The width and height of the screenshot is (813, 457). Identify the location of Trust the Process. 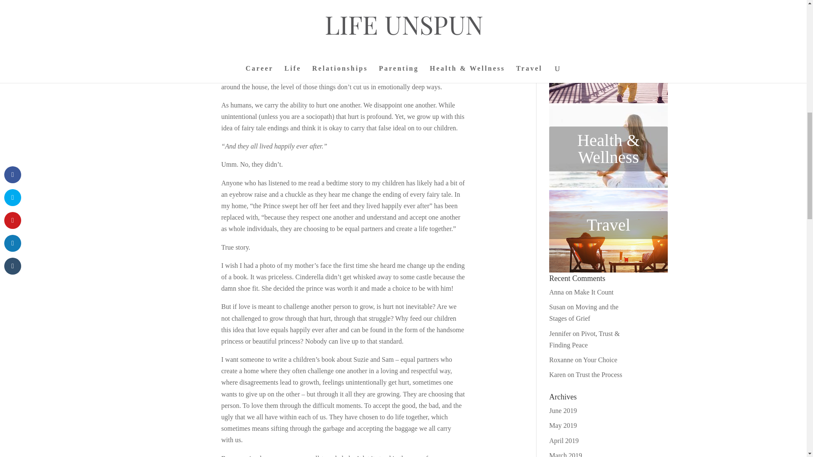
(599, 374).